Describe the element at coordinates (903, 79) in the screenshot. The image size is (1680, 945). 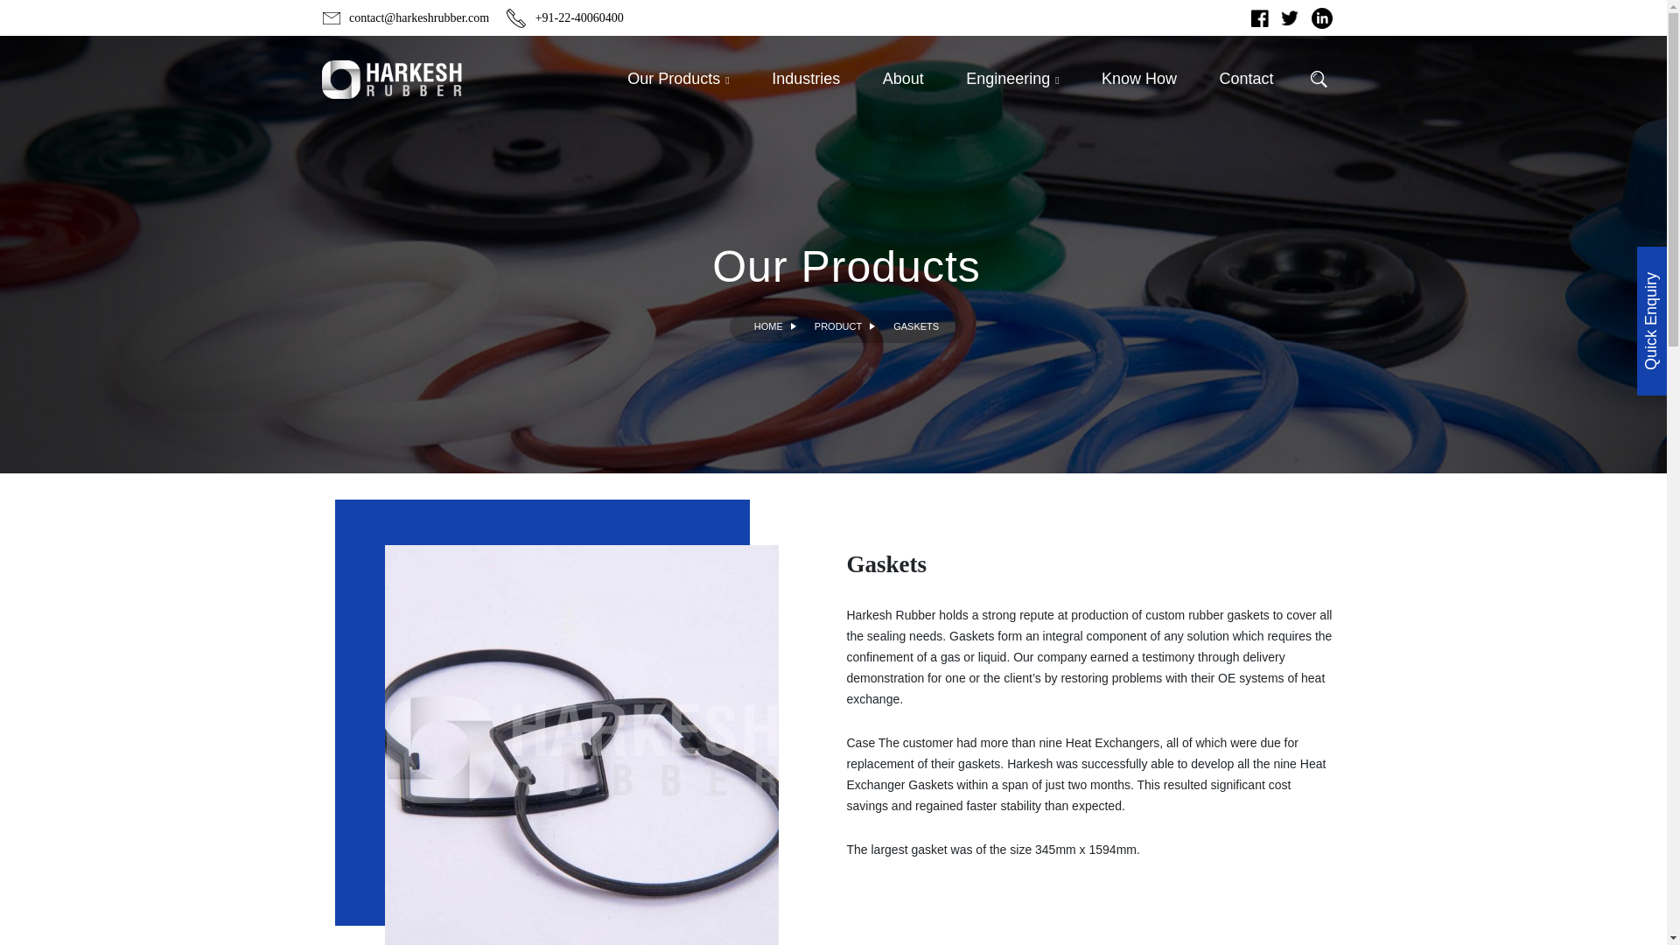
I see `About` at that location.